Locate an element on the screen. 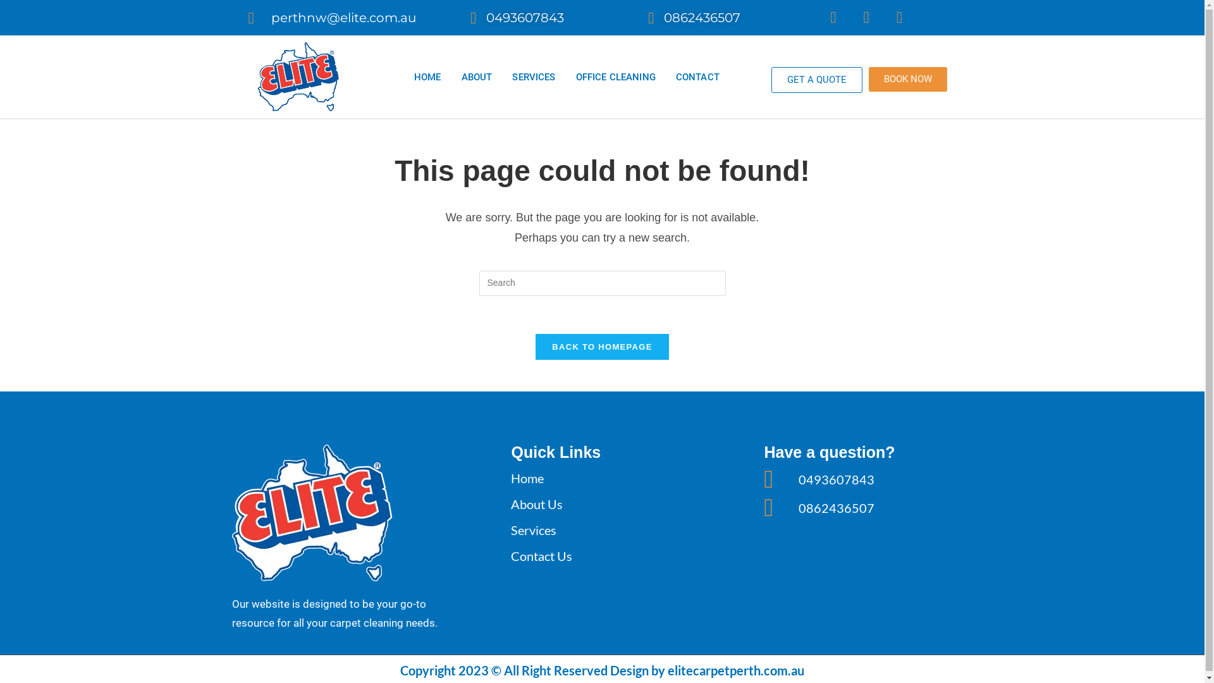 This screenshot has width=1214, height=683. OFFICE CLEANING is located at coordinates (616, 77).